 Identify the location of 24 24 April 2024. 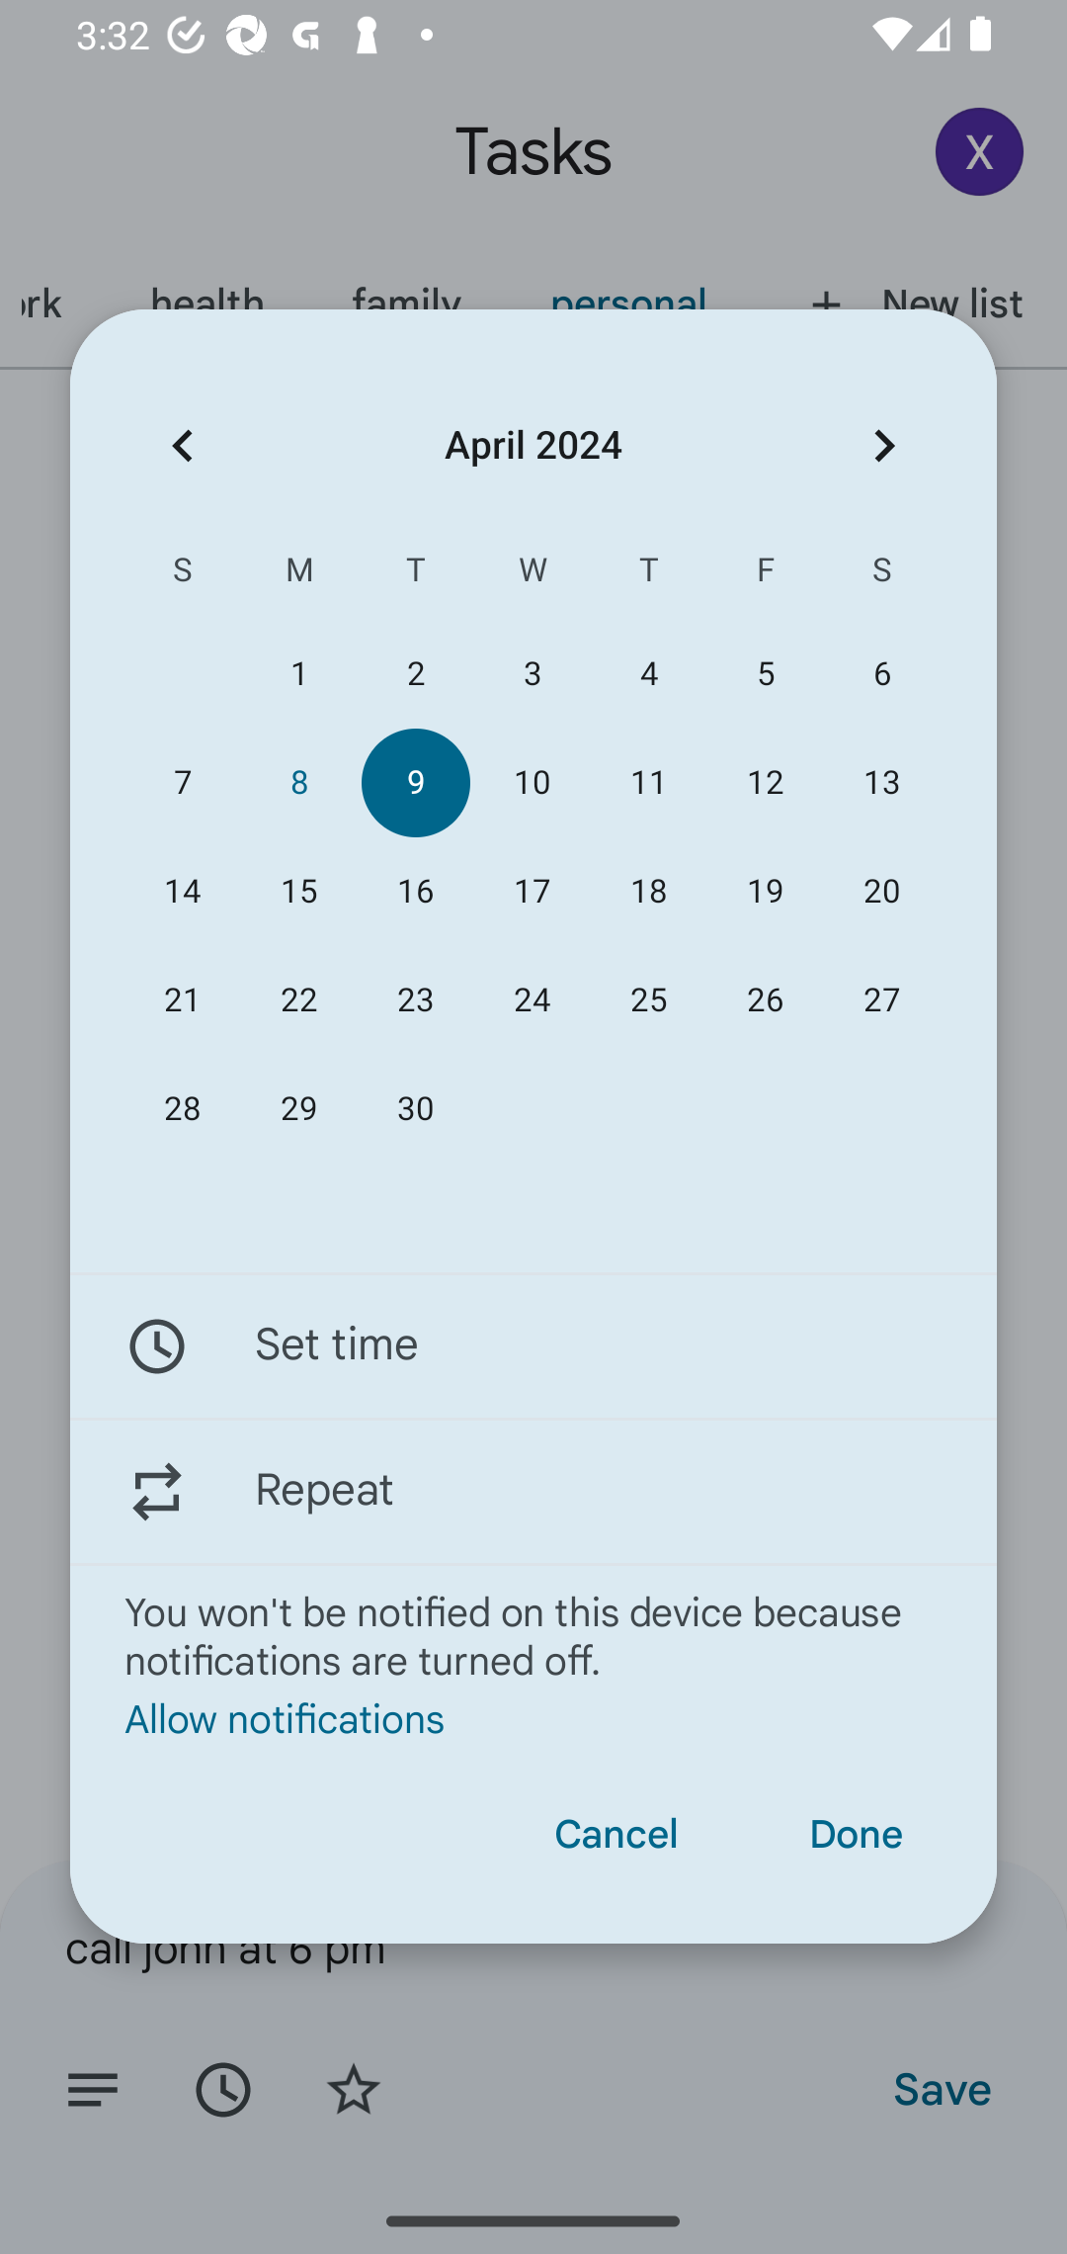
(532, 1000).